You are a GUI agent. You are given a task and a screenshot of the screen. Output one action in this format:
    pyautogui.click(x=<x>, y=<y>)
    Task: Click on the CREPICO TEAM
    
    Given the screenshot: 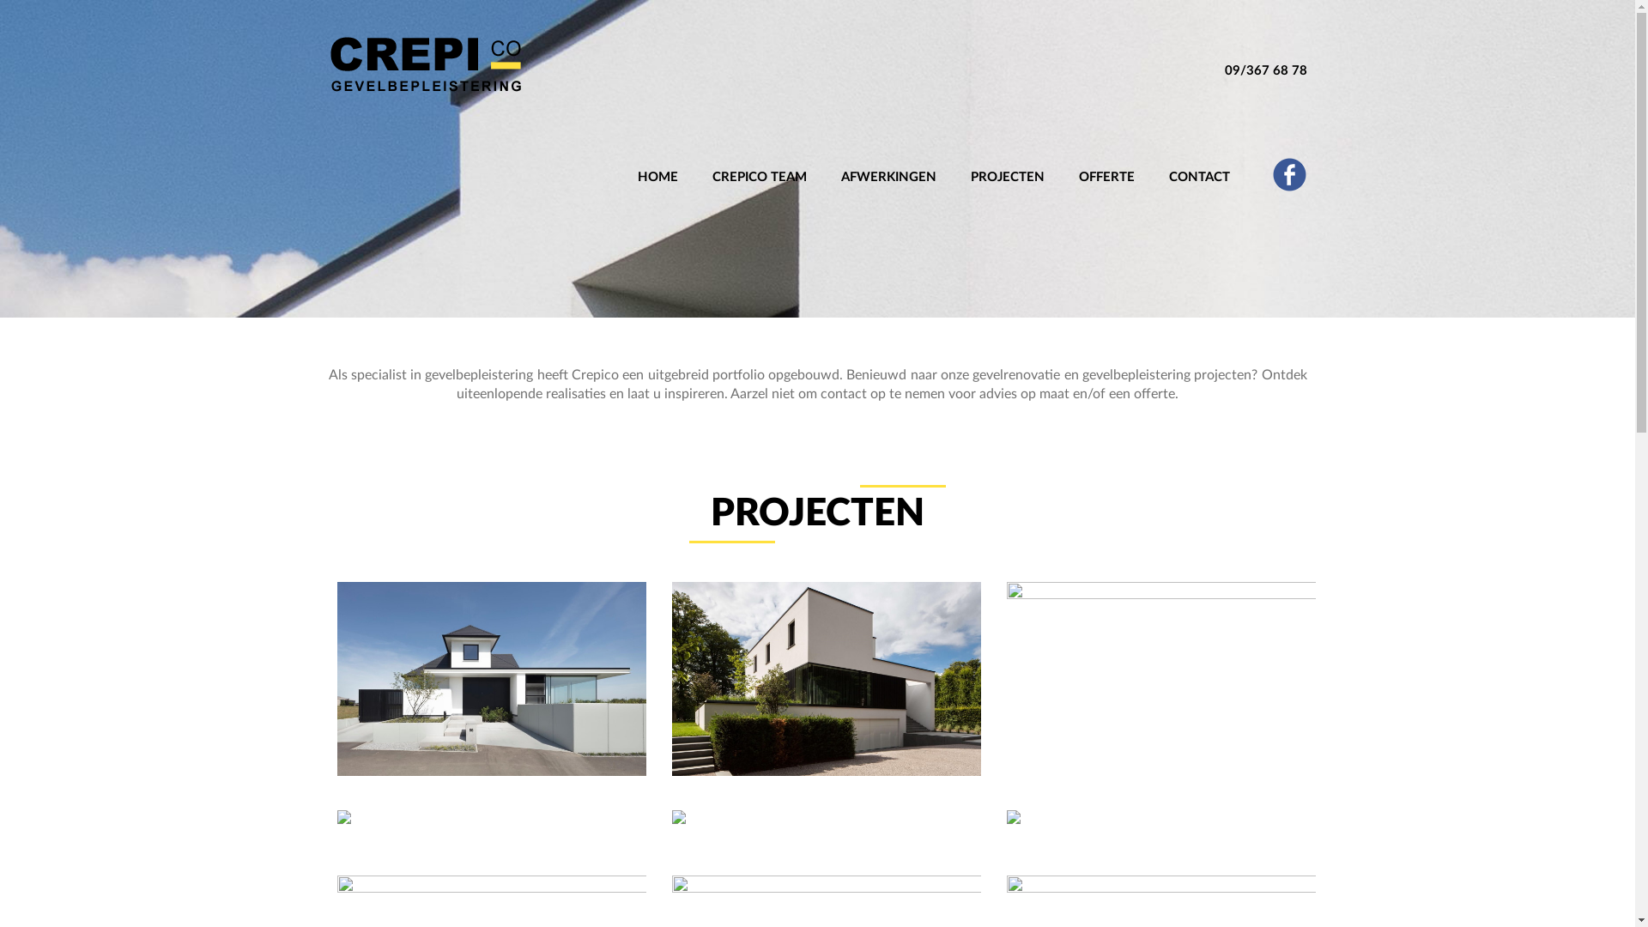 What is the action you would take?
    pyautogui.click(x=760, y=160)
    